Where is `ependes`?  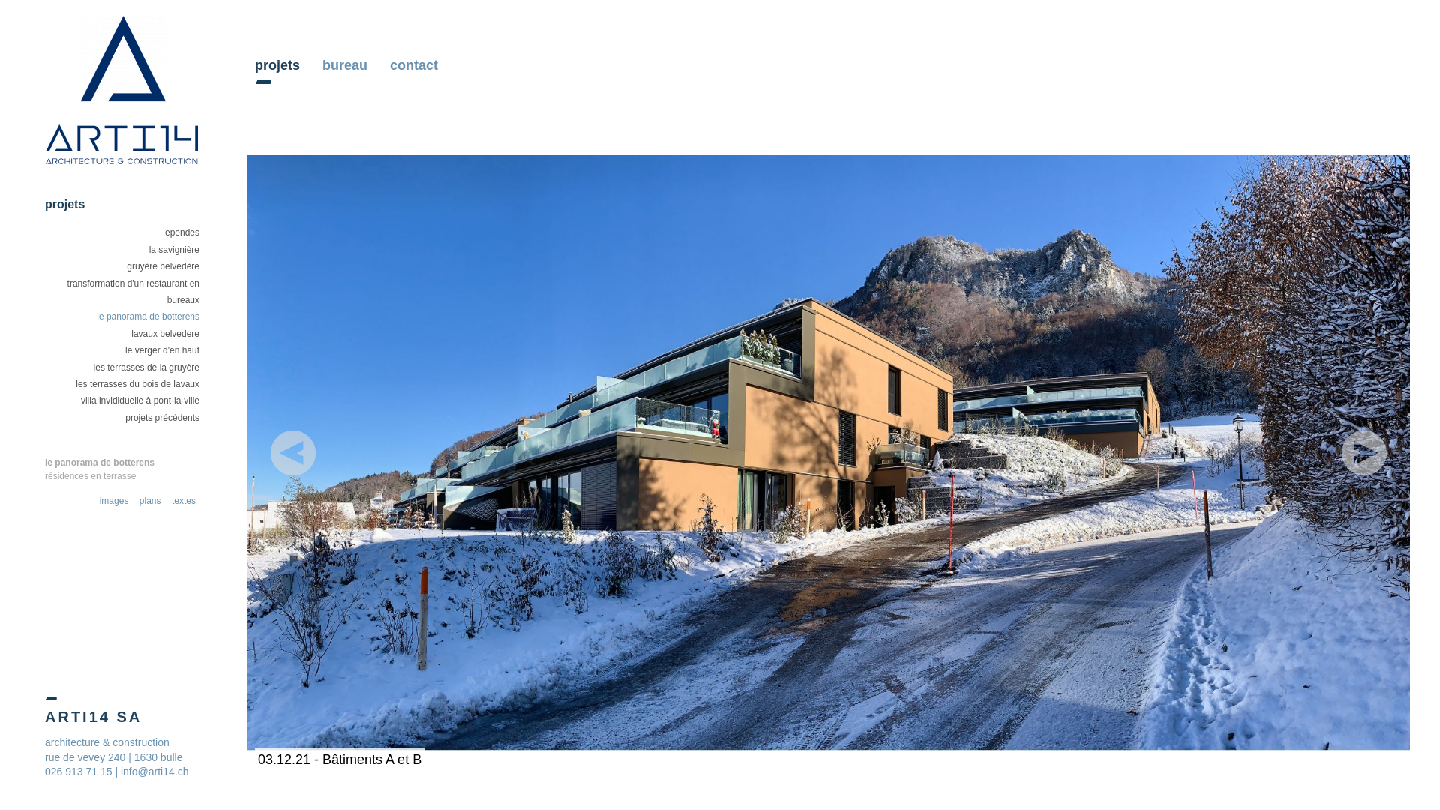 ependes is located at coordinates (182, 232).